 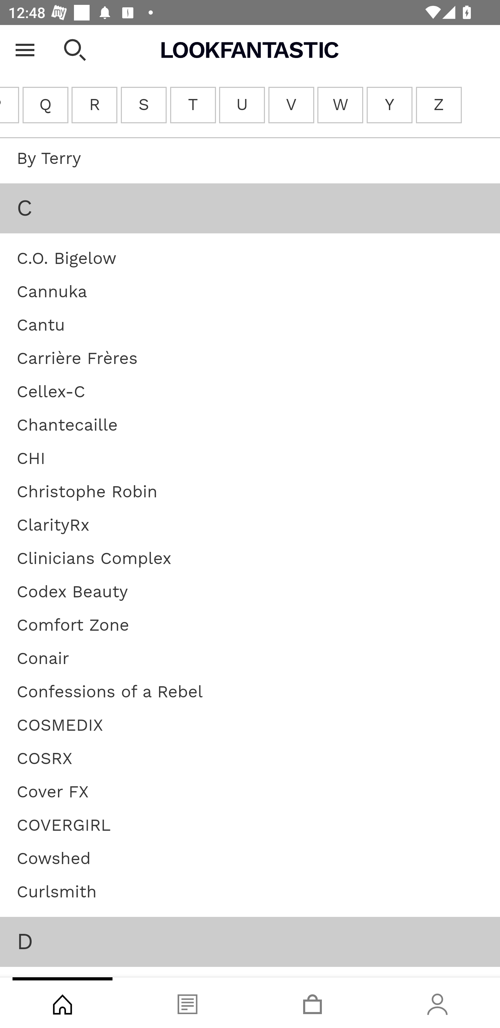 I want to click on S, so click(x=144, y=105).